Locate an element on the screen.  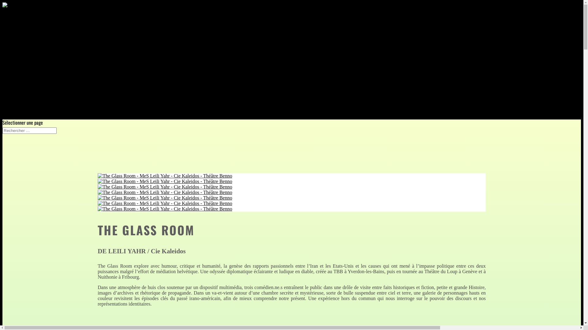
SALOME is located at coordinates (35, 49).